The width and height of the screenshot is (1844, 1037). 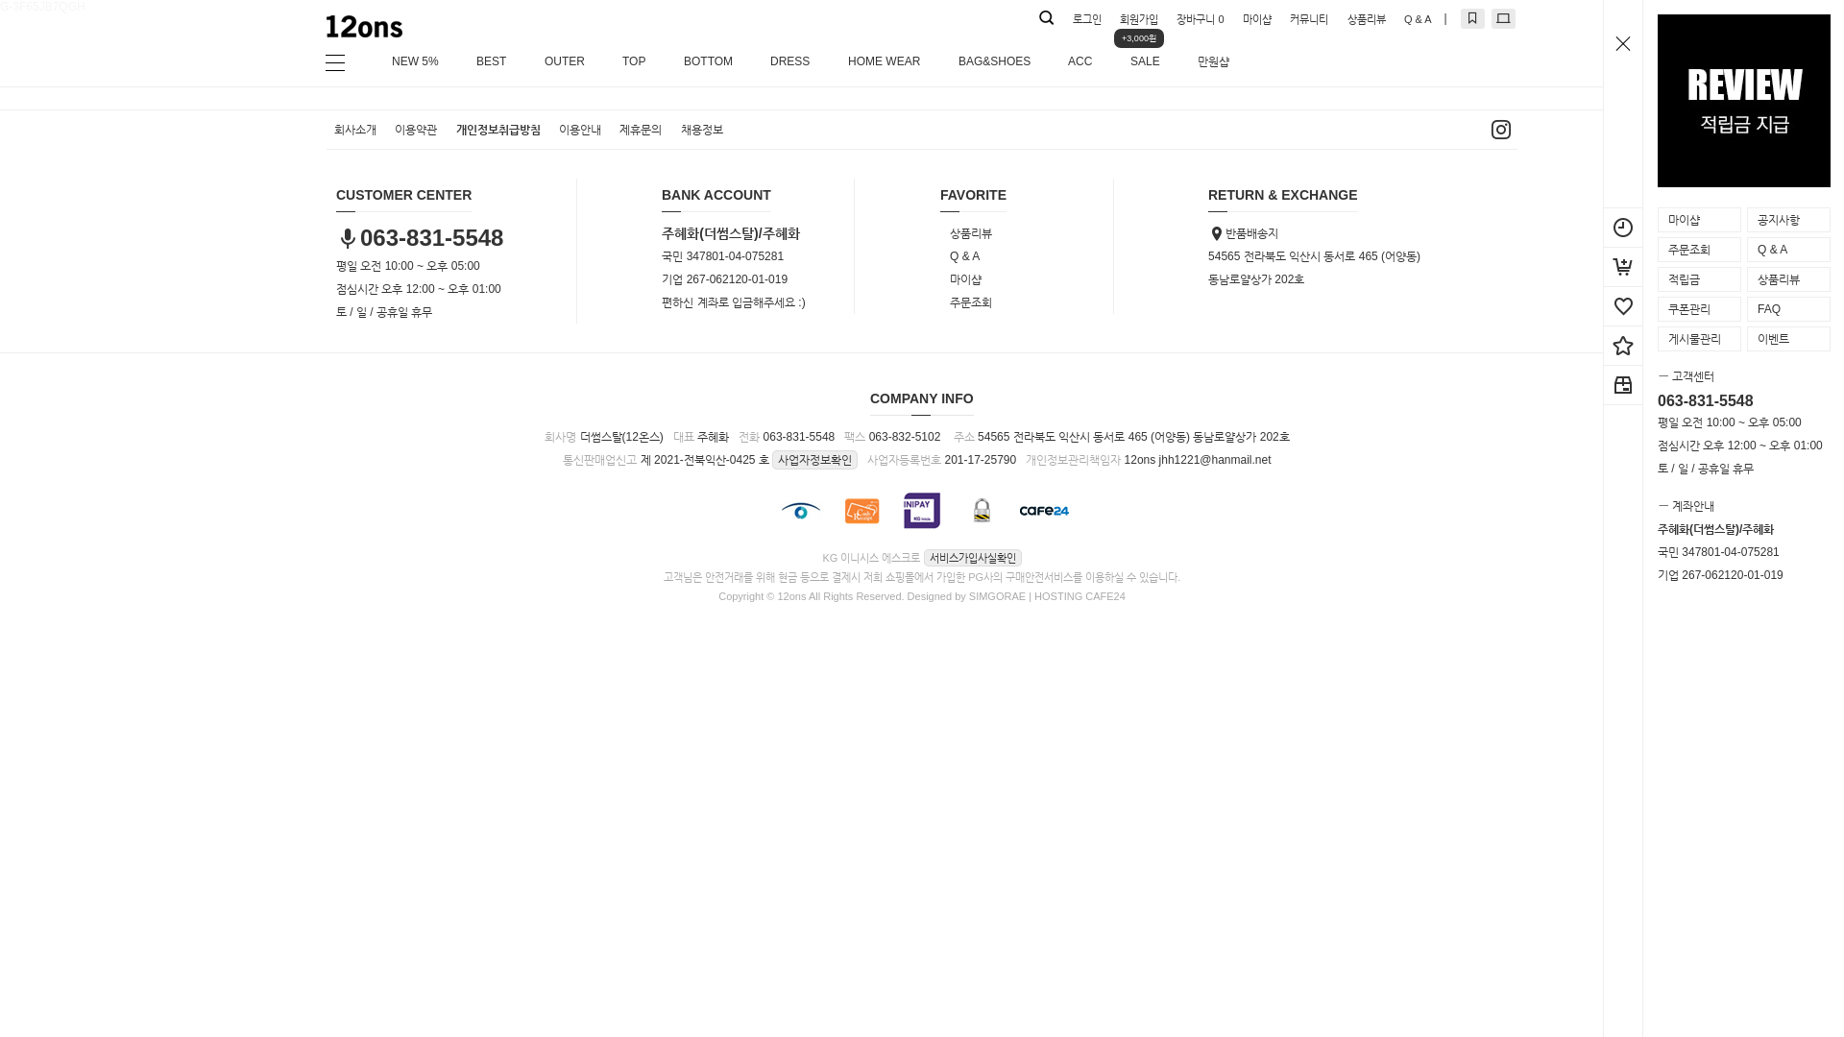 I want to click on SALE, so click(x=1145, y=61).